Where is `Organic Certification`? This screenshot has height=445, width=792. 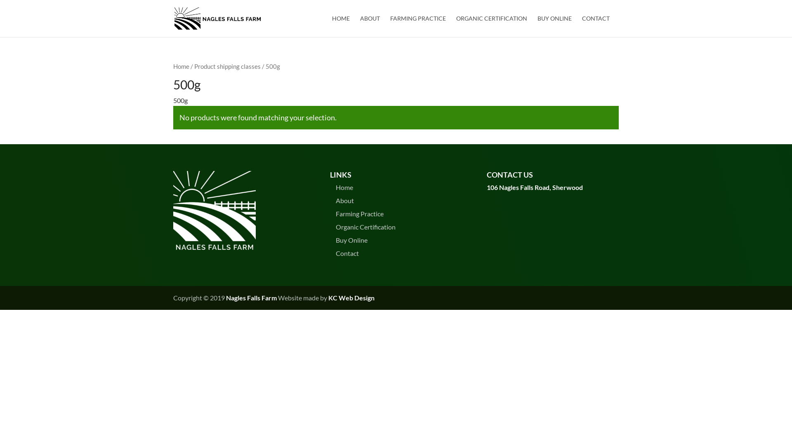 Organic Certification is located at coordinates (365, 227).